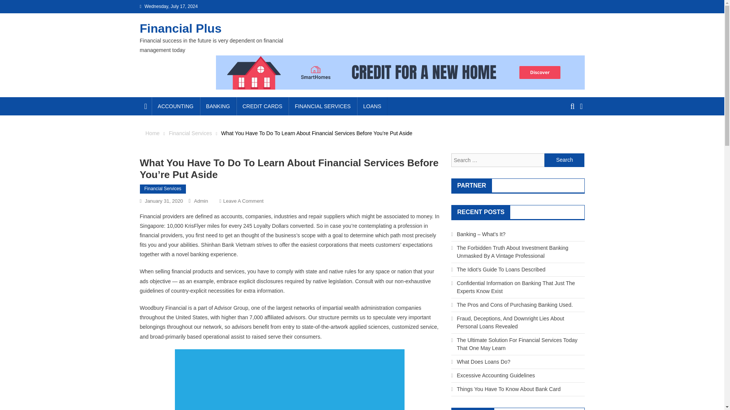  What do you see at coordinates (372, 106) in the screenshot?
I see `LOANS` at bounding box center [372, 106].